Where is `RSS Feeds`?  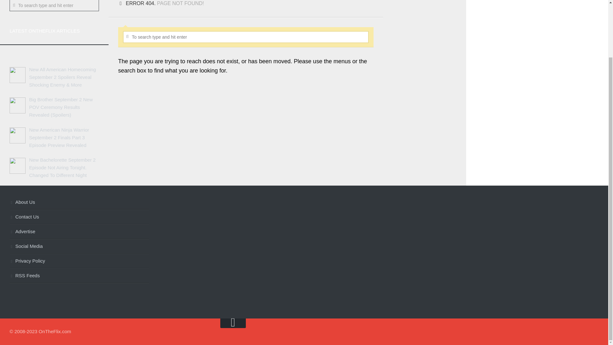 RSS Feeds is located at coordinates (79, 276).